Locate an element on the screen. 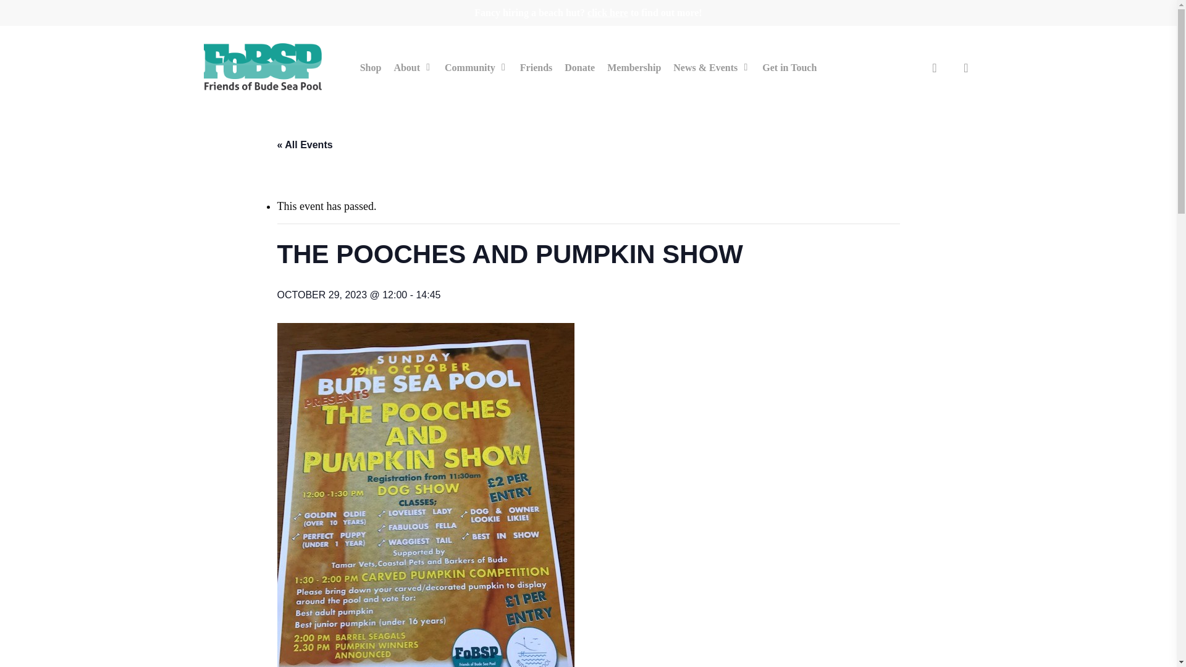 This screenshot has width=1186, height=667. click here is located at coordinates (608, 12).